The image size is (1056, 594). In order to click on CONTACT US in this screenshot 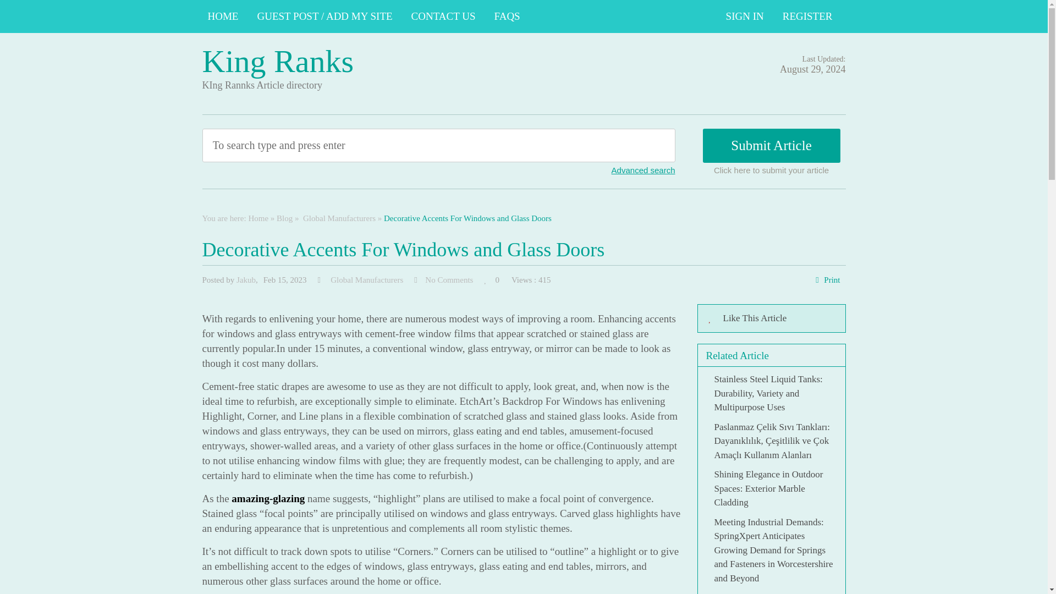, I will do `click(443, 16)`.